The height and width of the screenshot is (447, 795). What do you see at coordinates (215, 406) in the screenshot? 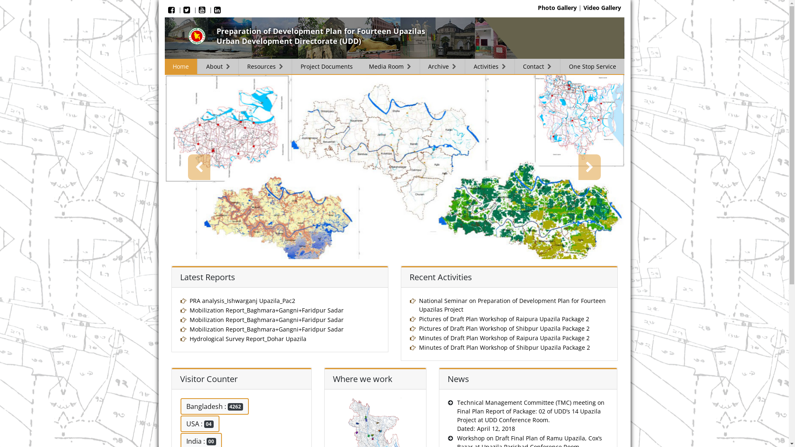
I see `Bangladesh : 4262` at bounding box center [215, 406].